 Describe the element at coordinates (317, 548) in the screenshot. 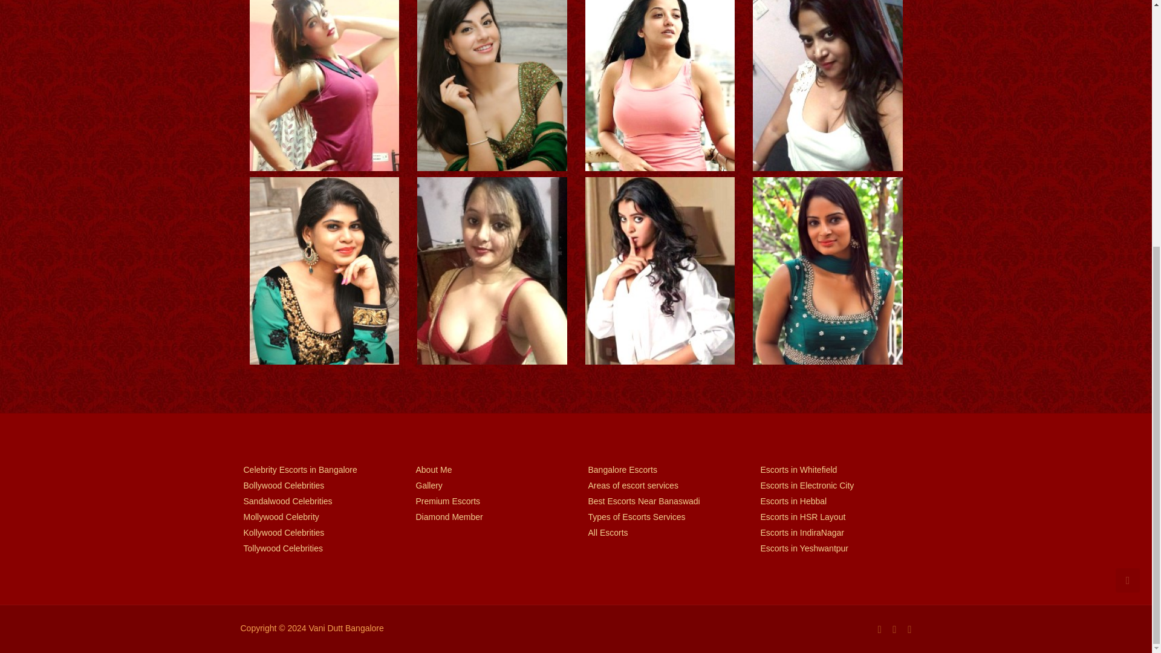

I see `Tollywood Celebrities` at that location.